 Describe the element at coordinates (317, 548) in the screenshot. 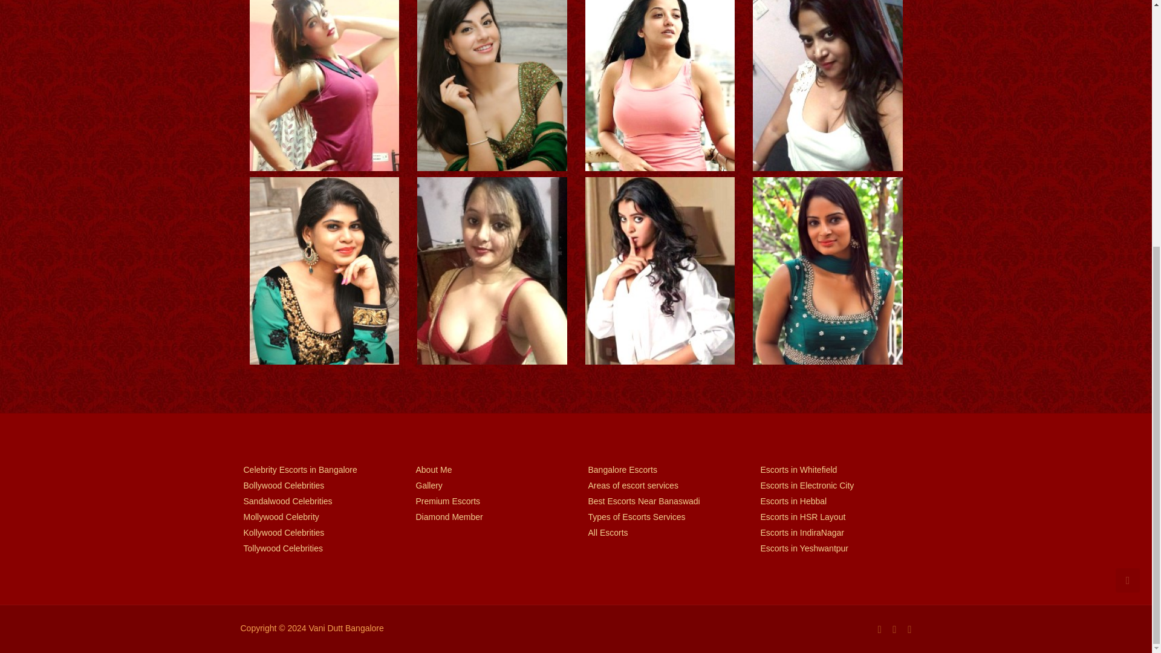

I see `Tollywood Celebrities` at that location.